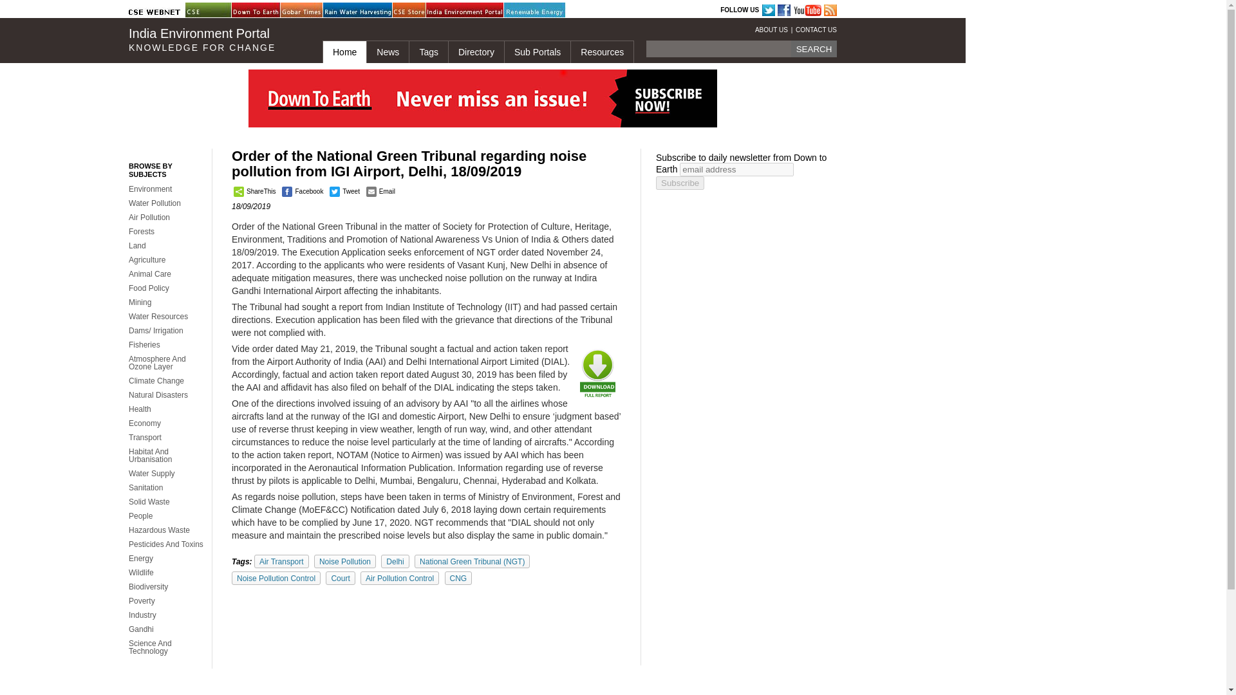 The image size is (1236, 695). What do you see at coordinates (264, 10) in the screenshot?
I see `Down to Earth` at bounding box center [264, 10].